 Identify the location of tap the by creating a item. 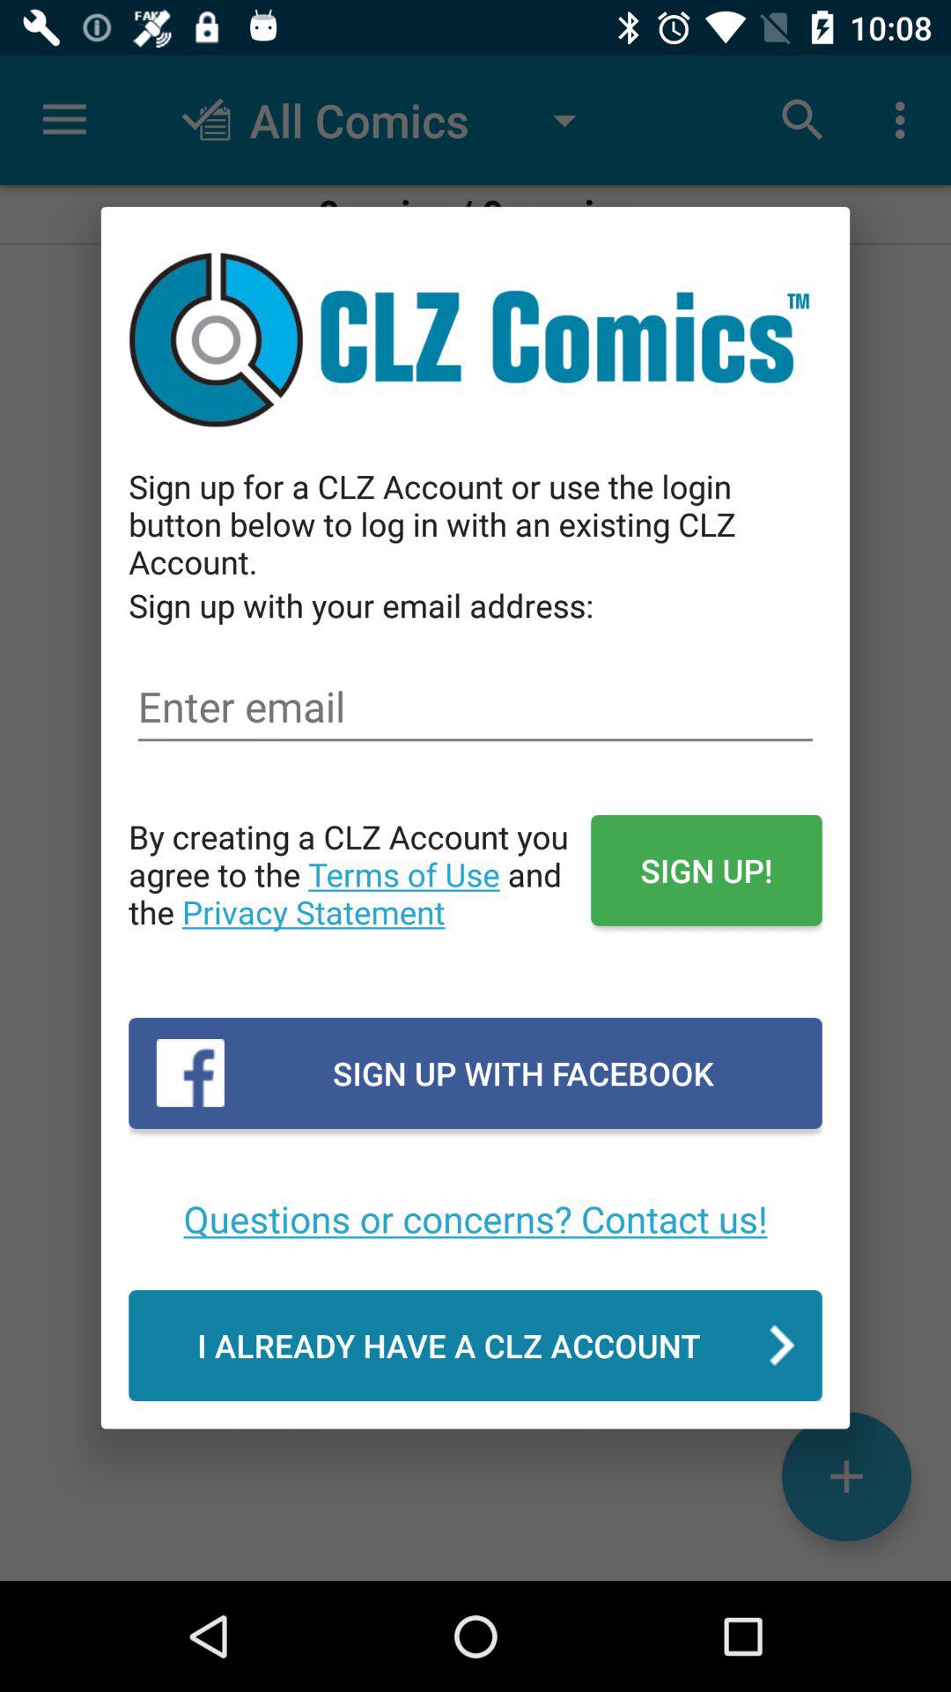
(359, 893).